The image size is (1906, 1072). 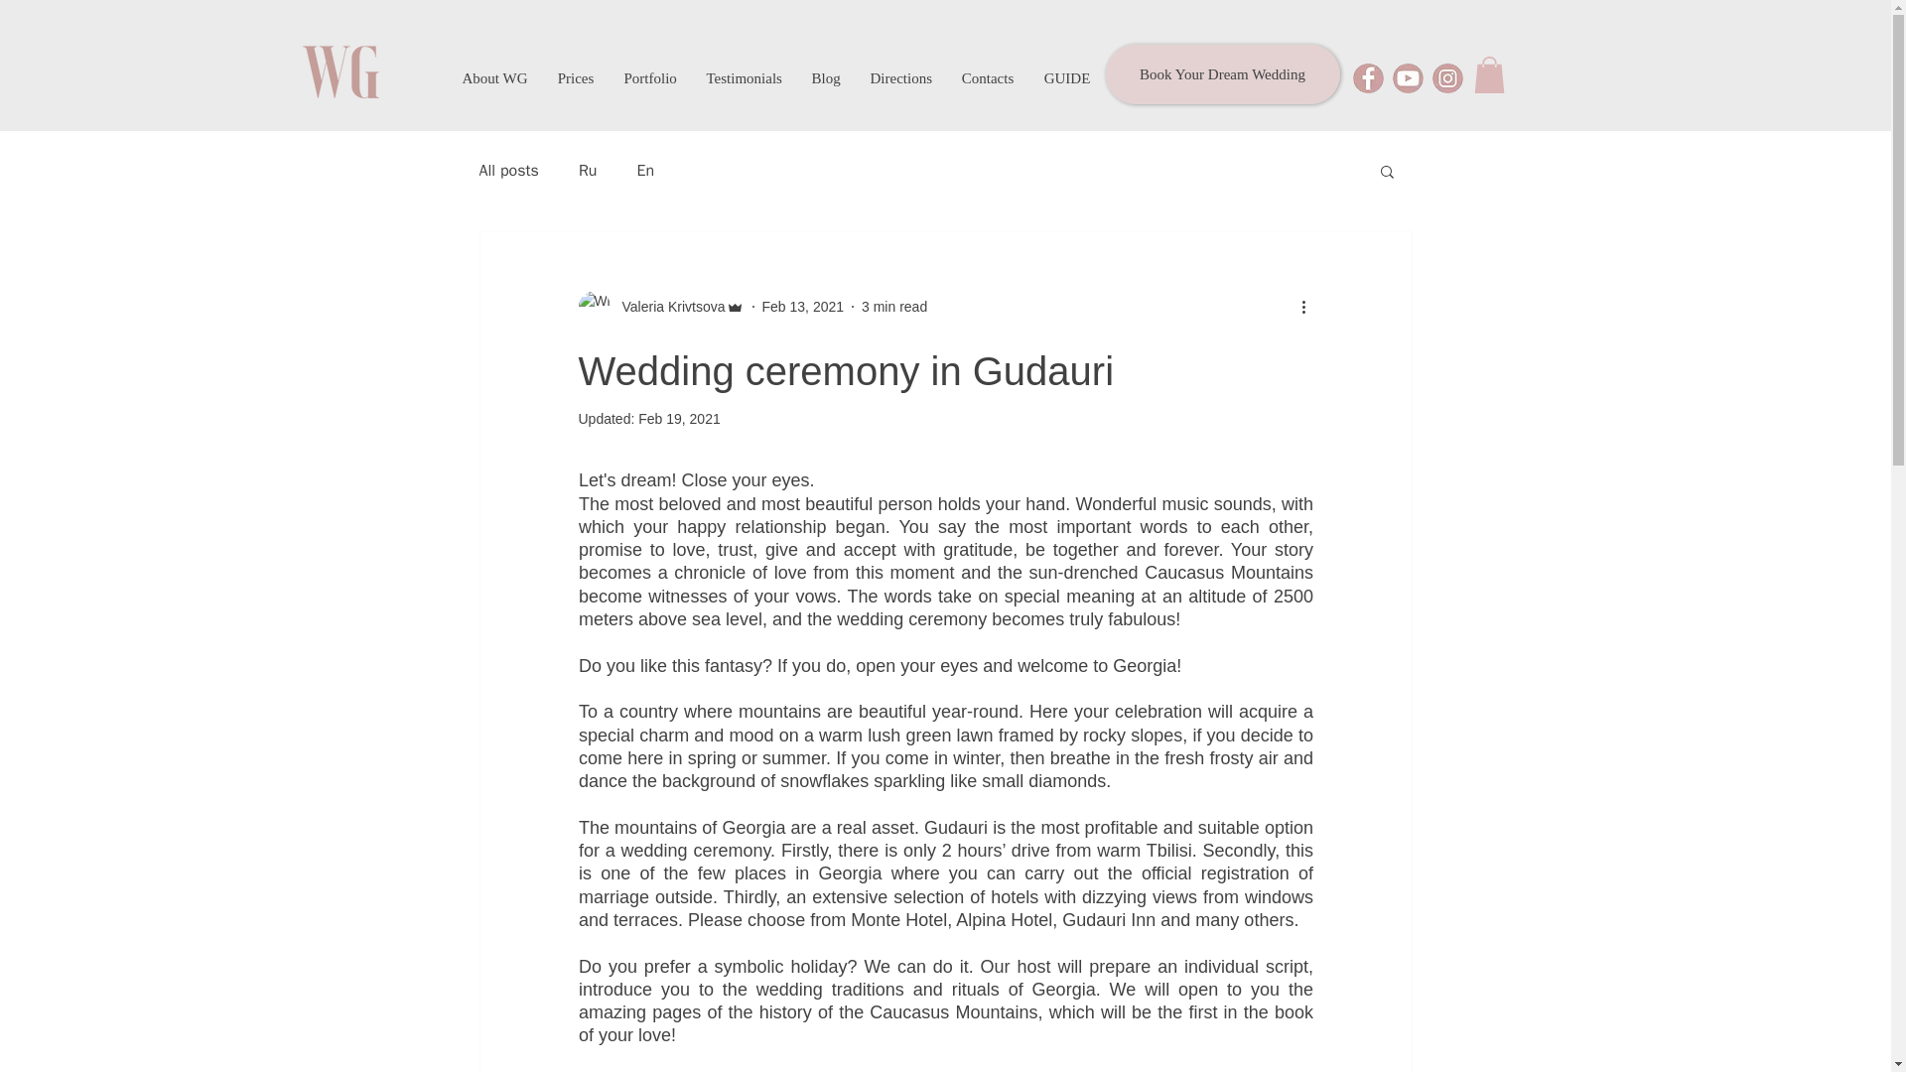 What do you see at coordinates (650, 77) in the screenshot?
I see `Portfolio` at bounding box center [650, 77].